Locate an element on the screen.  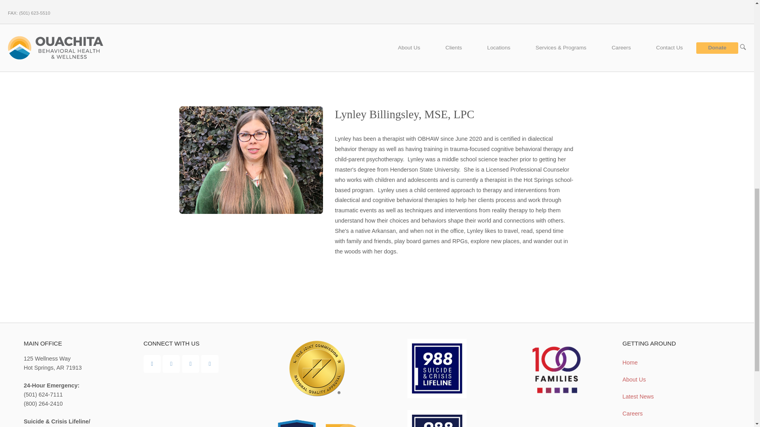
Locations is located at coordinates (499, 47).